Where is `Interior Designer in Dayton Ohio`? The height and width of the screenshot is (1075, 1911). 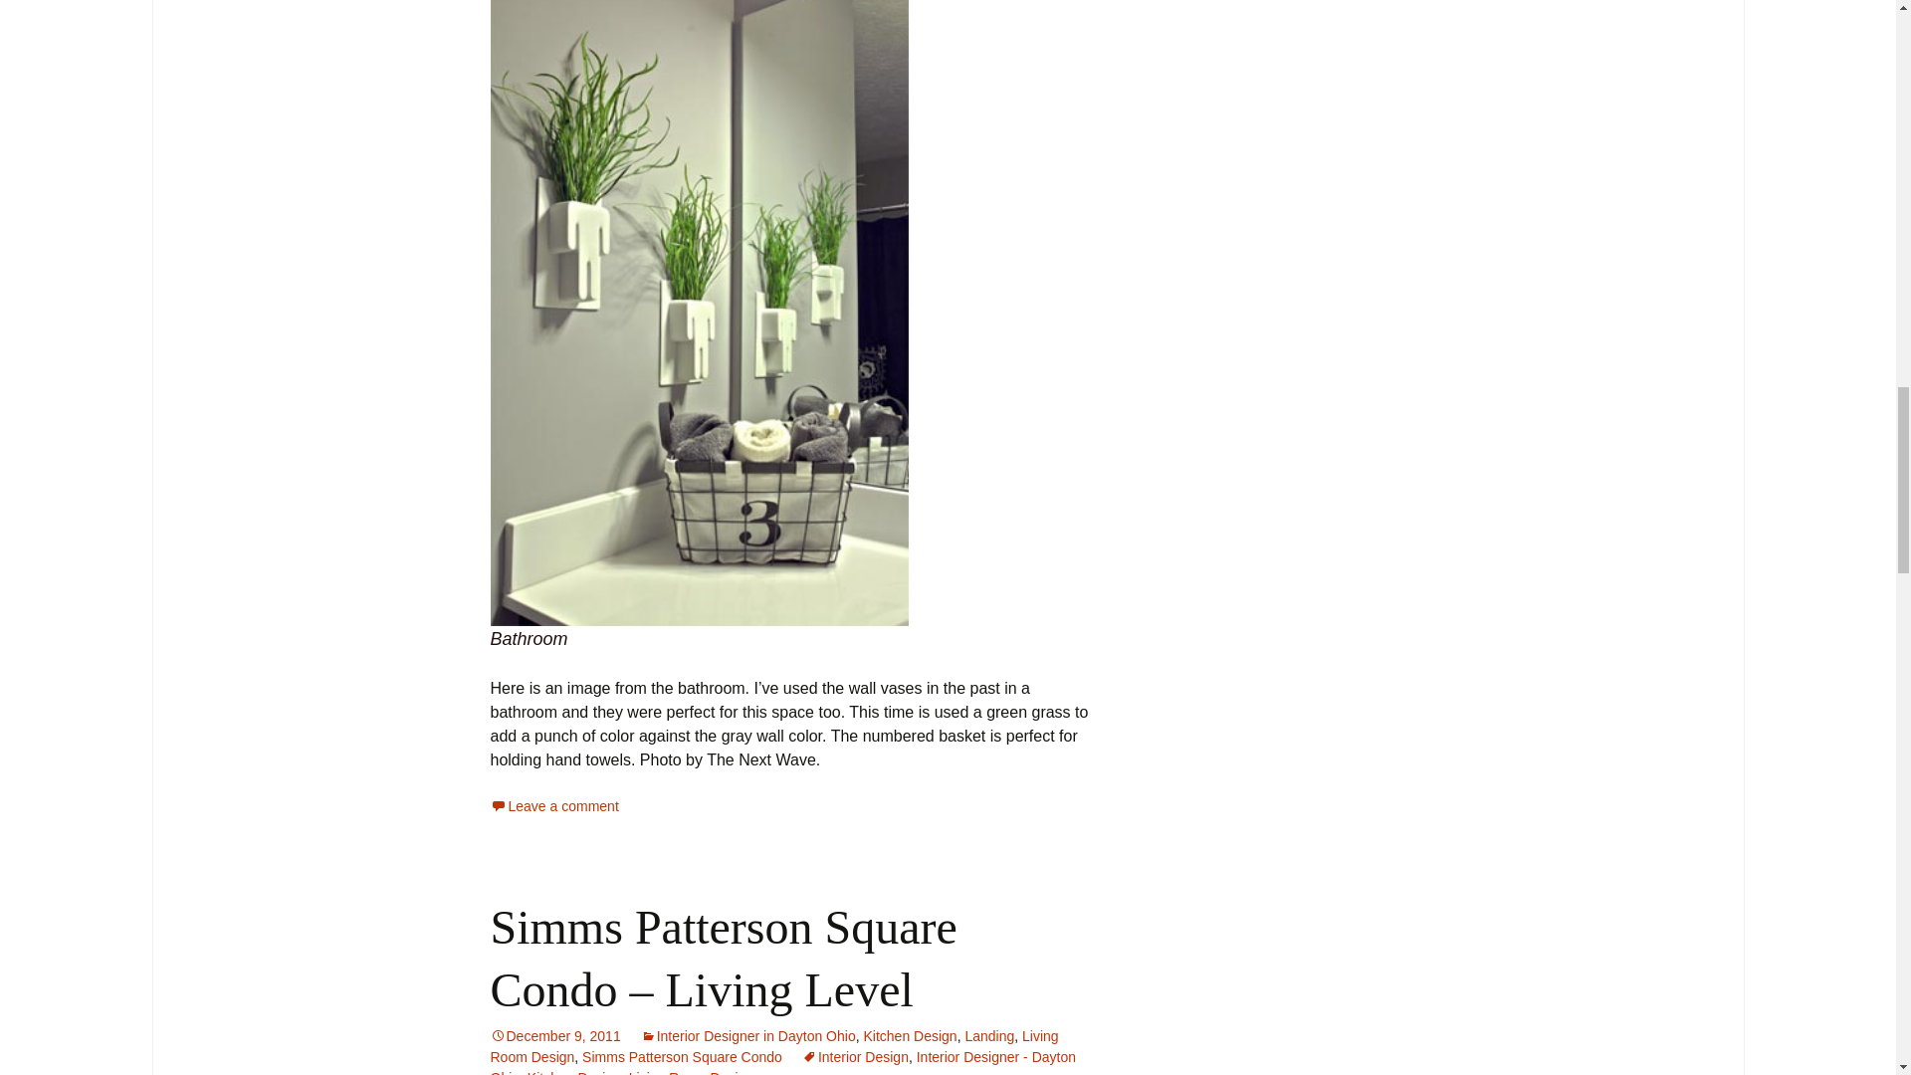 Interior Designer in Dayton Ohio is located at coordinates (748, 1035).